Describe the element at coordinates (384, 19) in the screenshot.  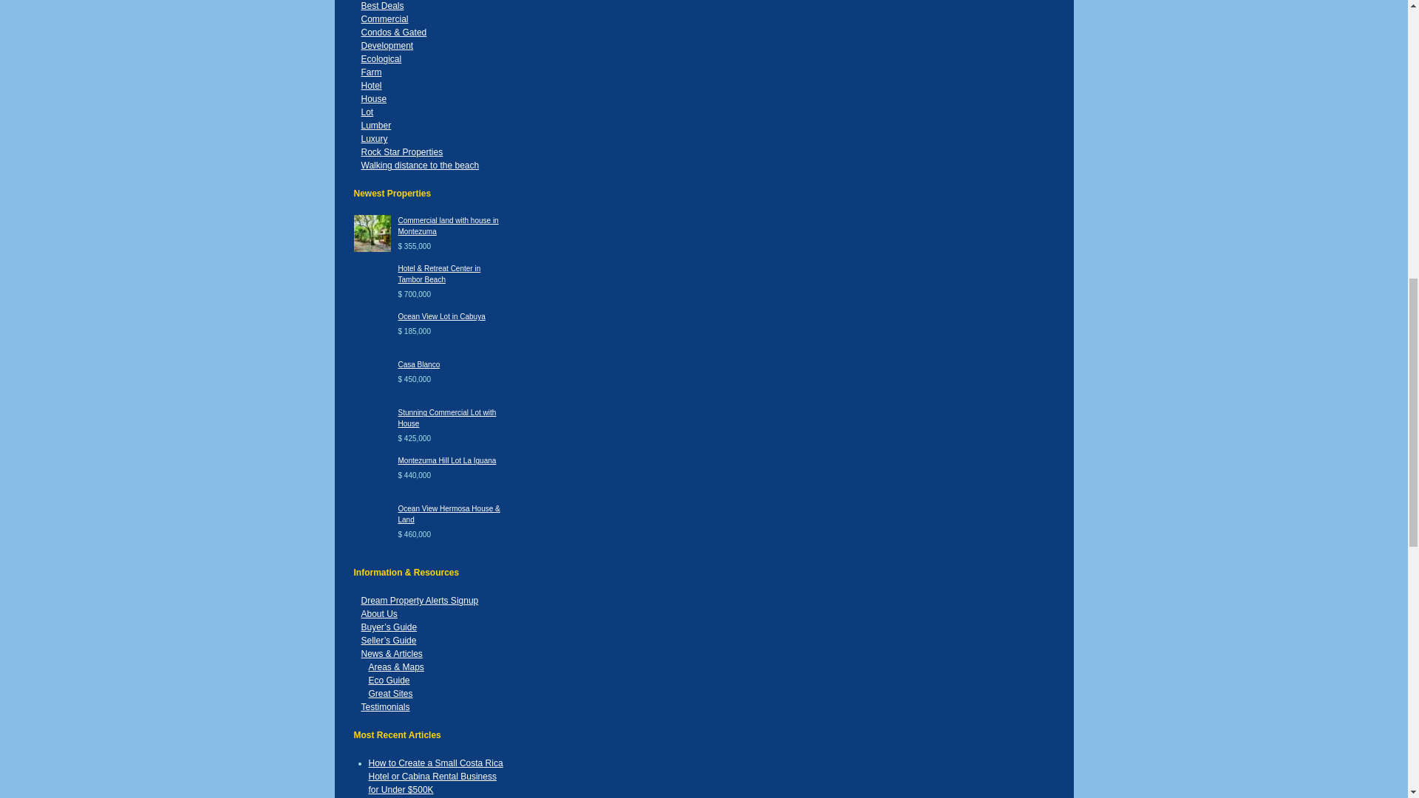
I see `Commercial` at that location.